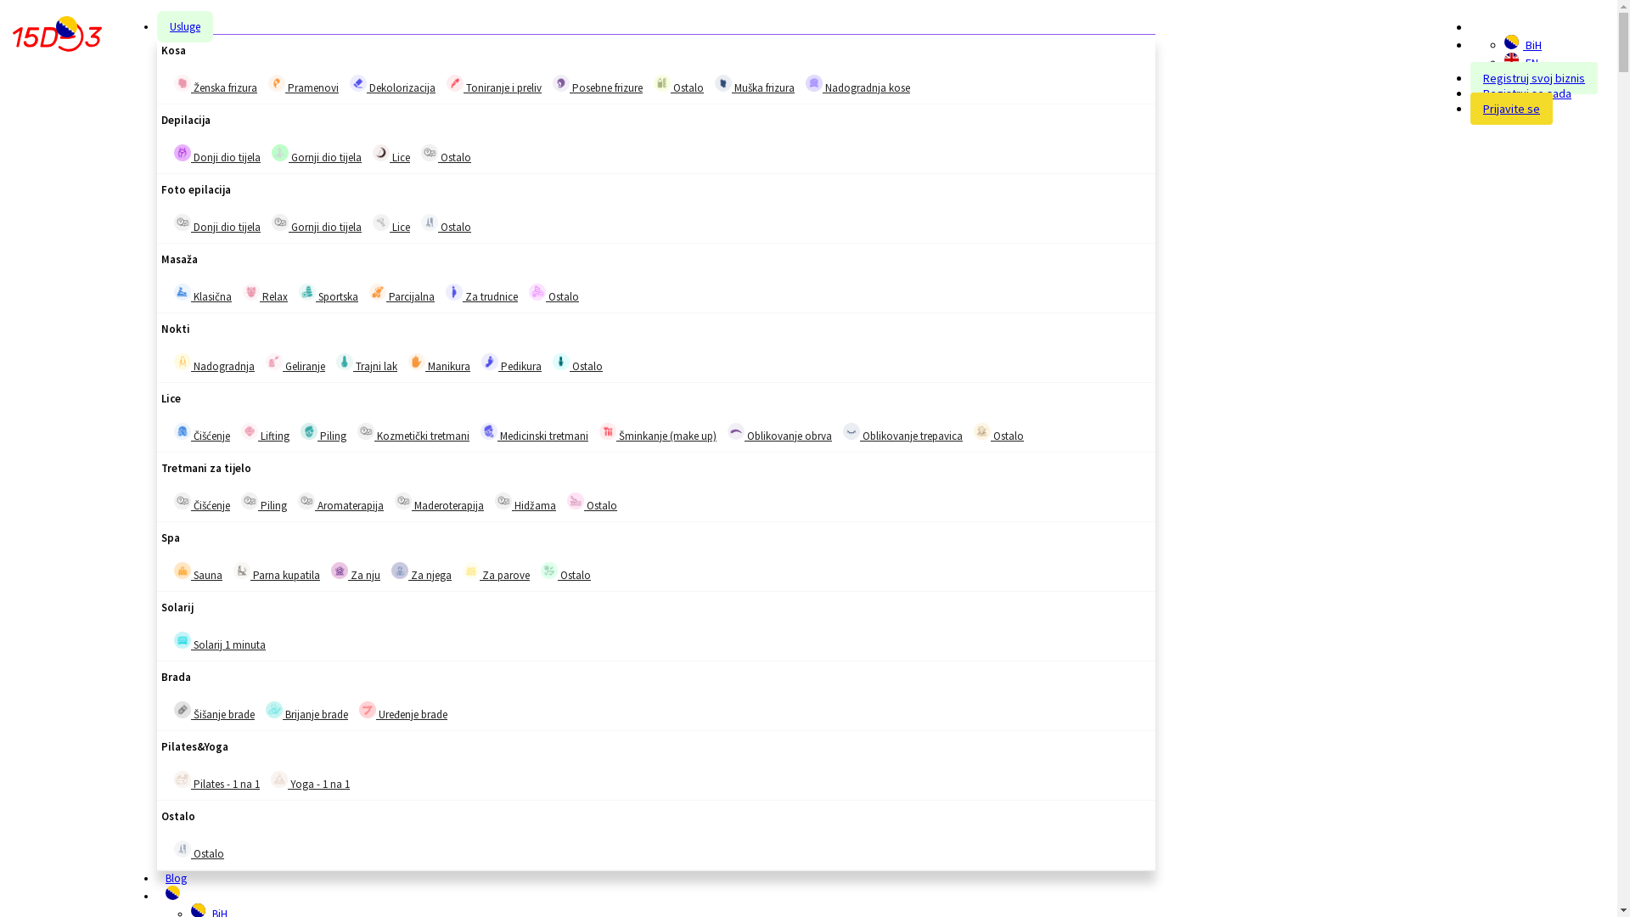  What do you see at coordinates (852, 431) in the screenshot?
I see `Oblikovanje trepavica` at bounding box center [852, 431].